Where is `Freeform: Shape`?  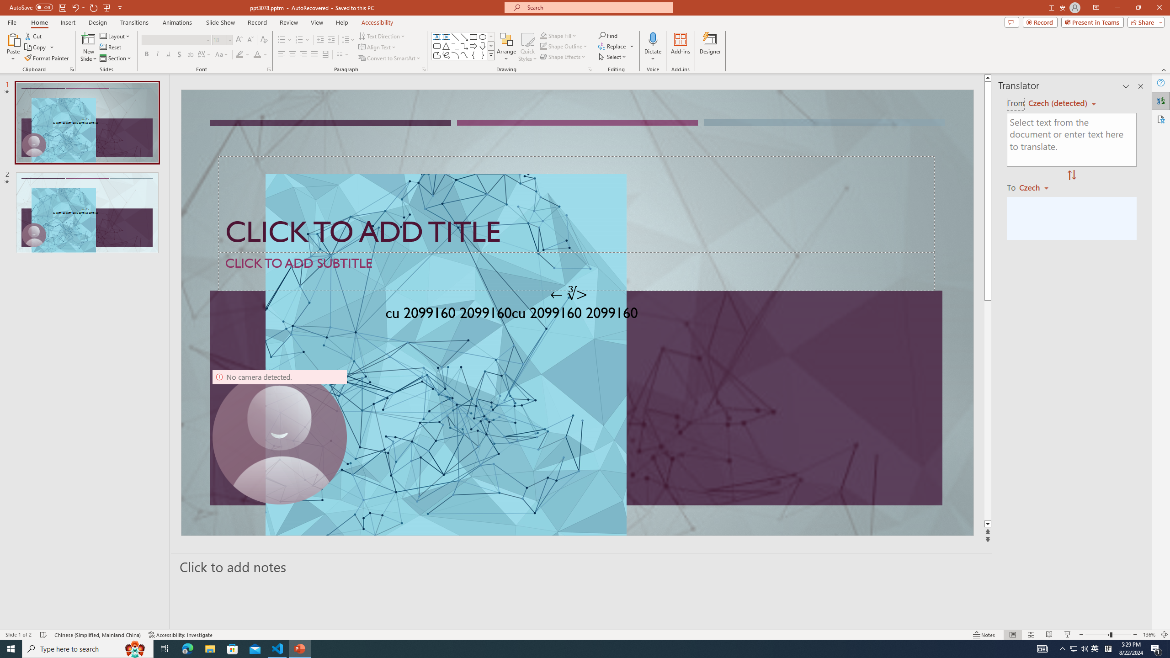
Freeform: Shape is located at coordinates (437, 55).